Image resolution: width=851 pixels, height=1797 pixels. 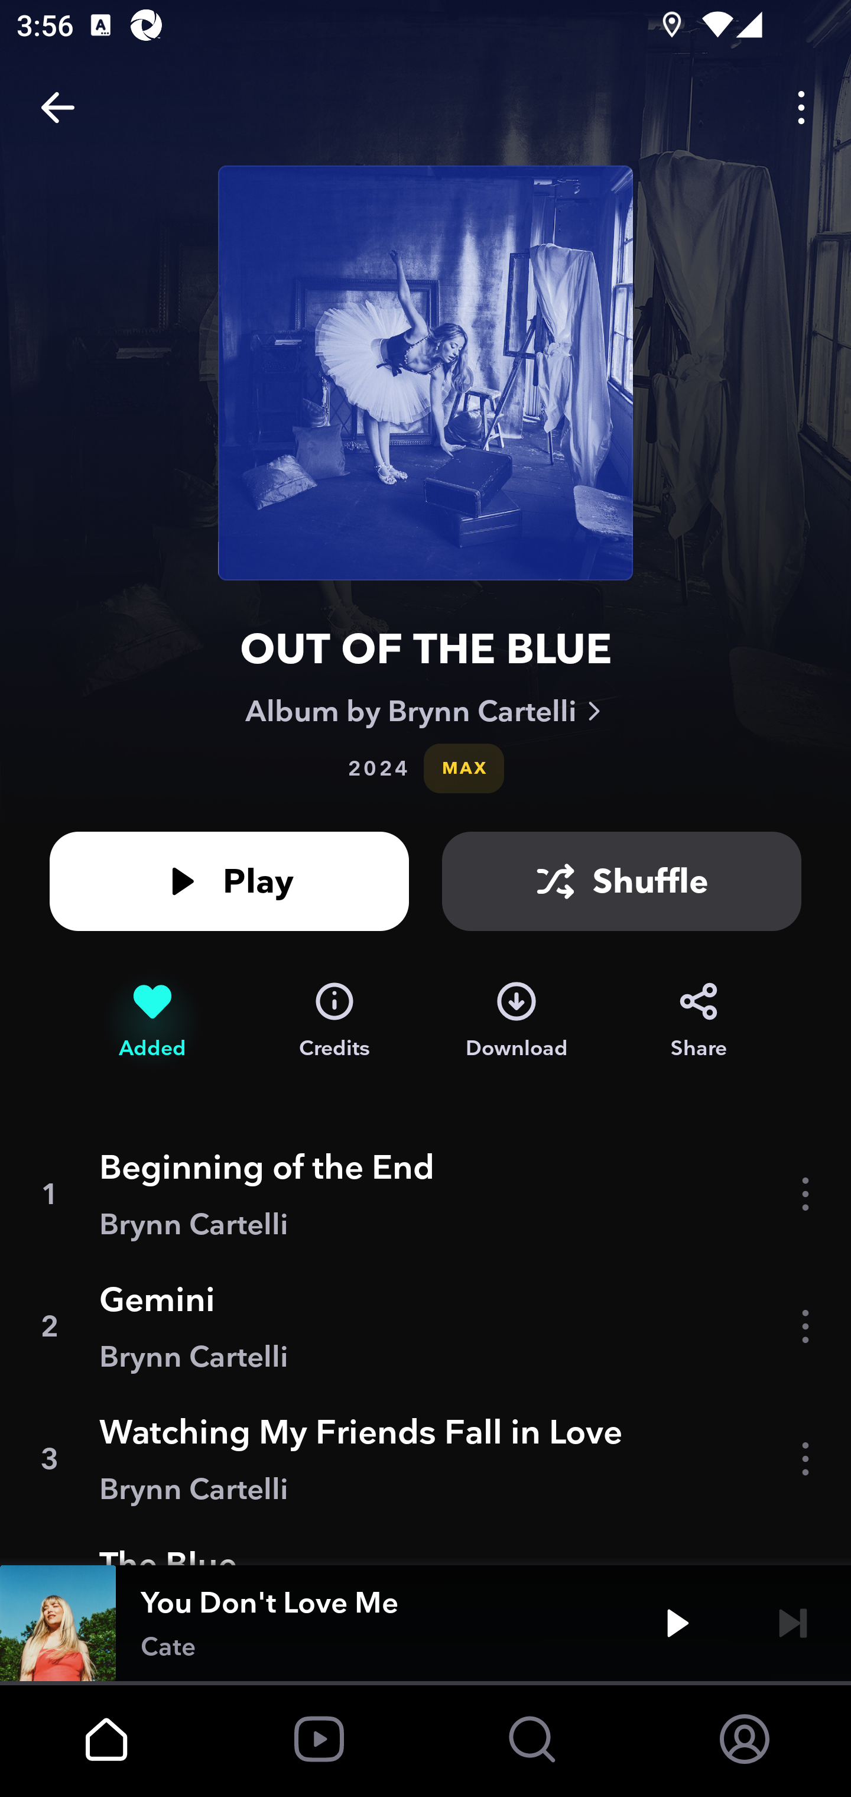 I want to click on Options, so click(x=801, y=108).